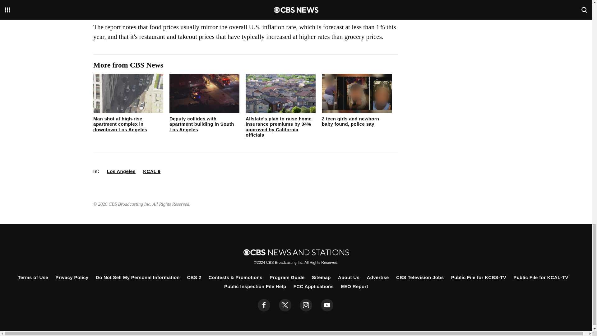 The height and width of the screenshot is (336, 597). Describe the element at coordinates (306, 305) in the screenshot. I see `instagram` at that location.